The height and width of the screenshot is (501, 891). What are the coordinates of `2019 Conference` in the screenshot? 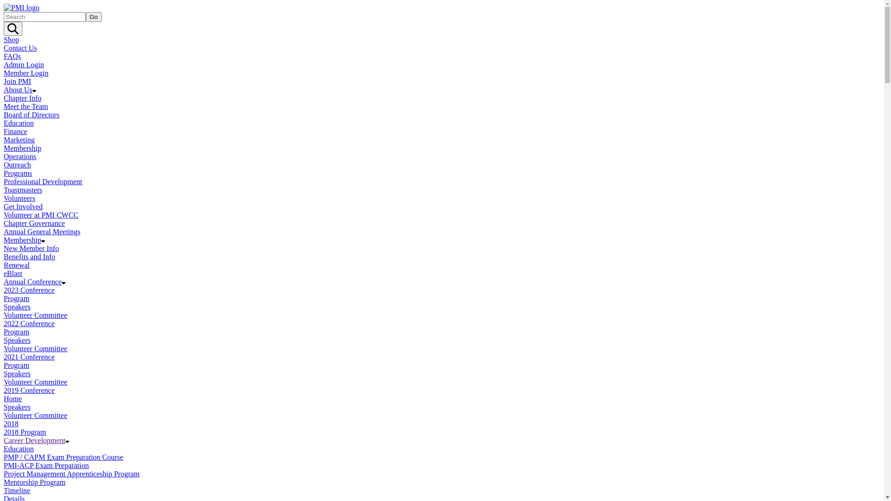 It's located at (29, 391).